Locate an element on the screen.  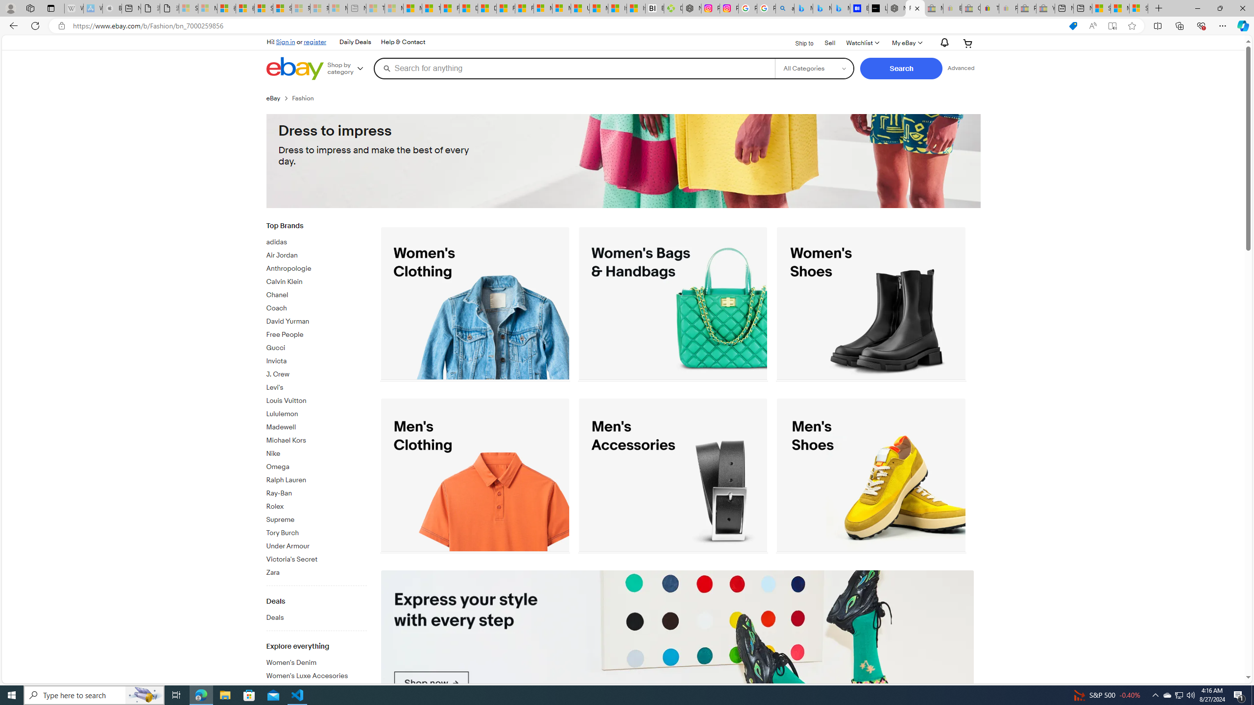
Supreme is located at coordinates (316, 520).